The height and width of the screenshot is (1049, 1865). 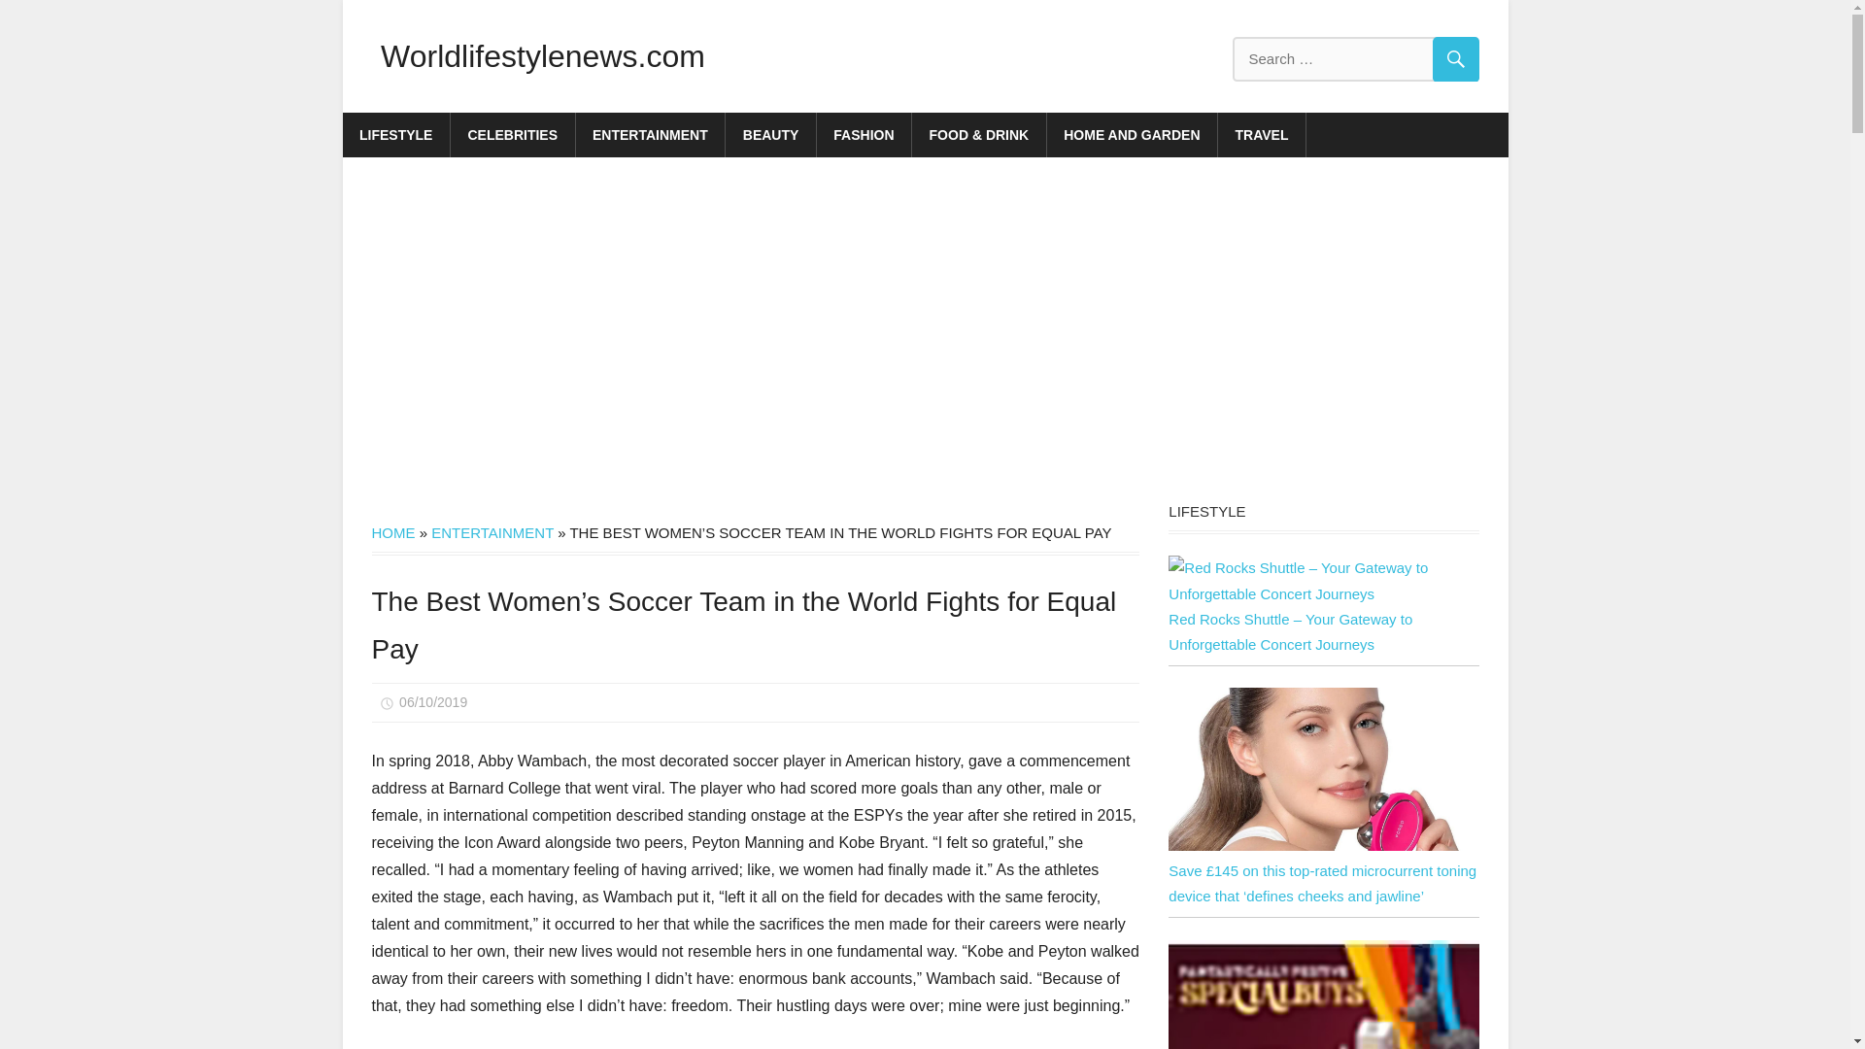 I want to click on LIFESTYLE, so click(x=394, y=134).